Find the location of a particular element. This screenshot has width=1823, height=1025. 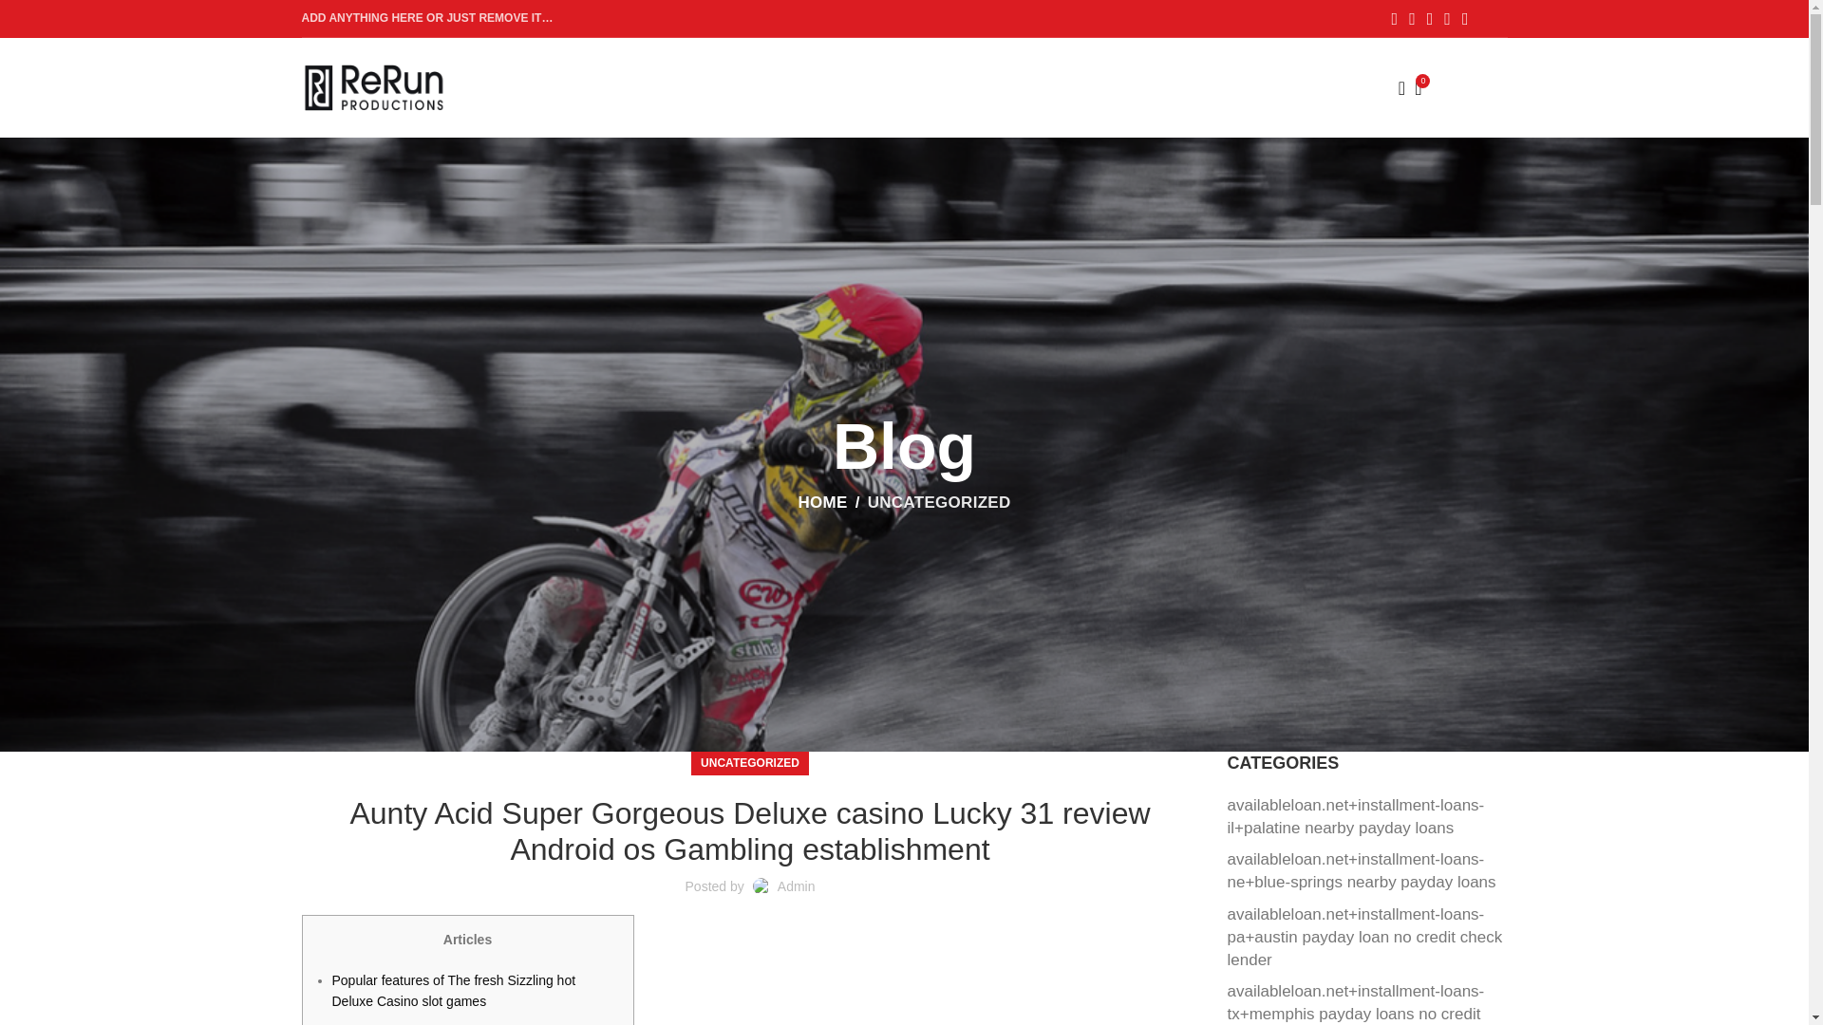

INDIVIDUALS is located at coordinates (725, 67).